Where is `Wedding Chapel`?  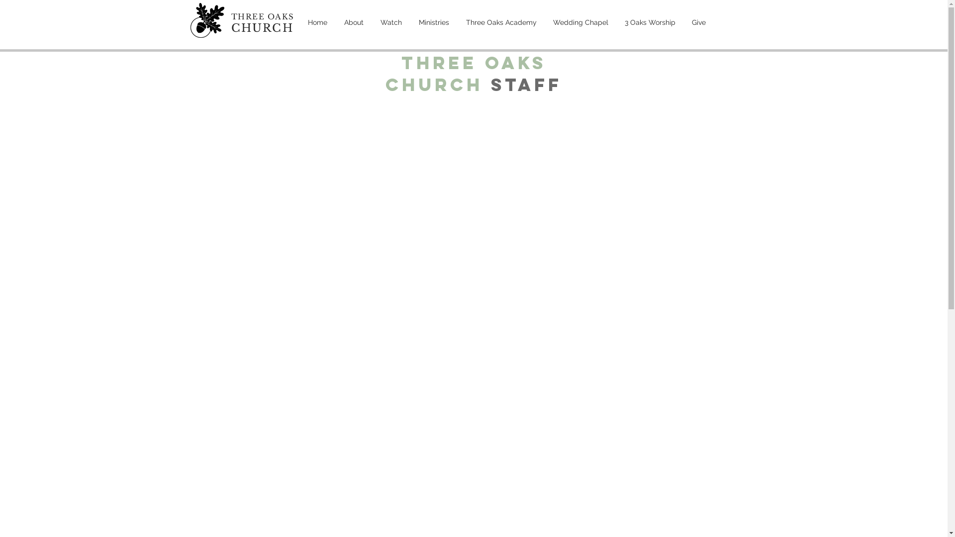
Wedding Chapel is located at coordinates (581, 22).